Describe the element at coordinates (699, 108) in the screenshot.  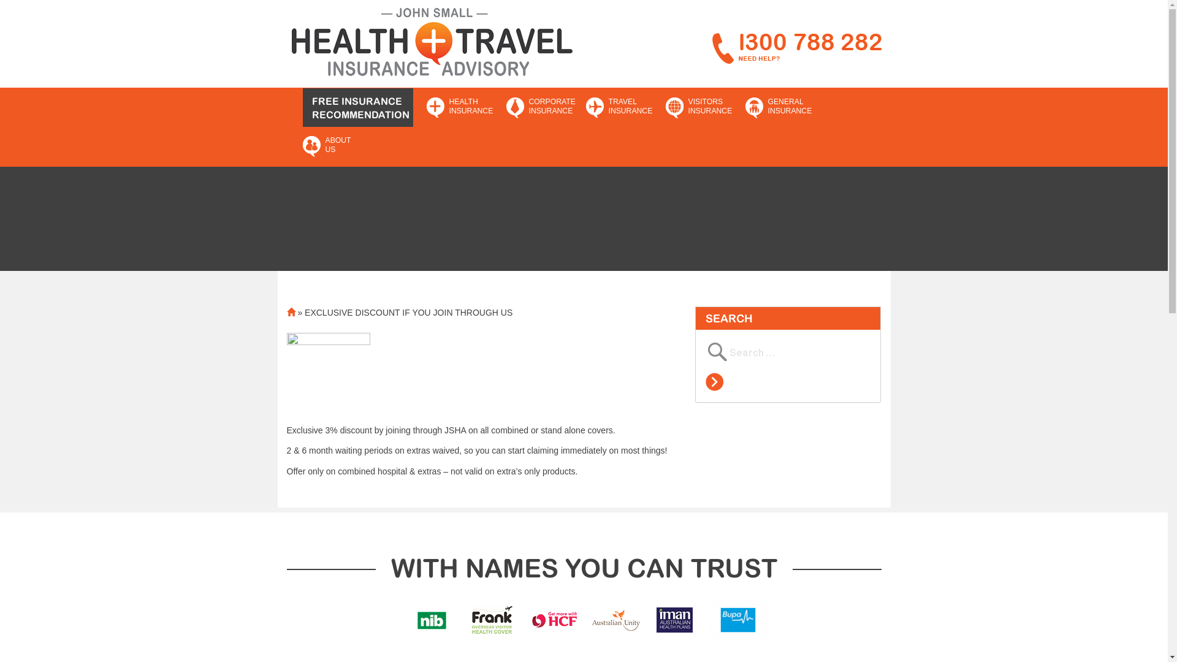
I see `VISITORS INSURANCE` at that location.